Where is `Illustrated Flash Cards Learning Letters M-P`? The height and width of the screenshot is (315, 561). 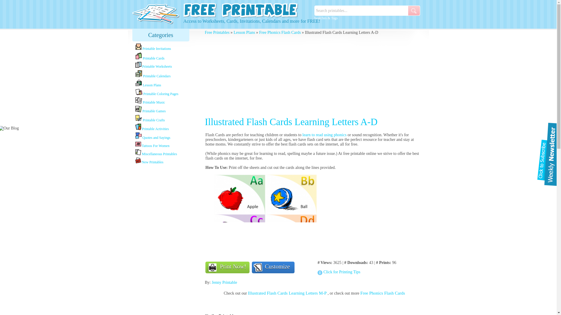 Illustrated Flash Cards Learning Letters M-P is located at coordinates (288, 293).